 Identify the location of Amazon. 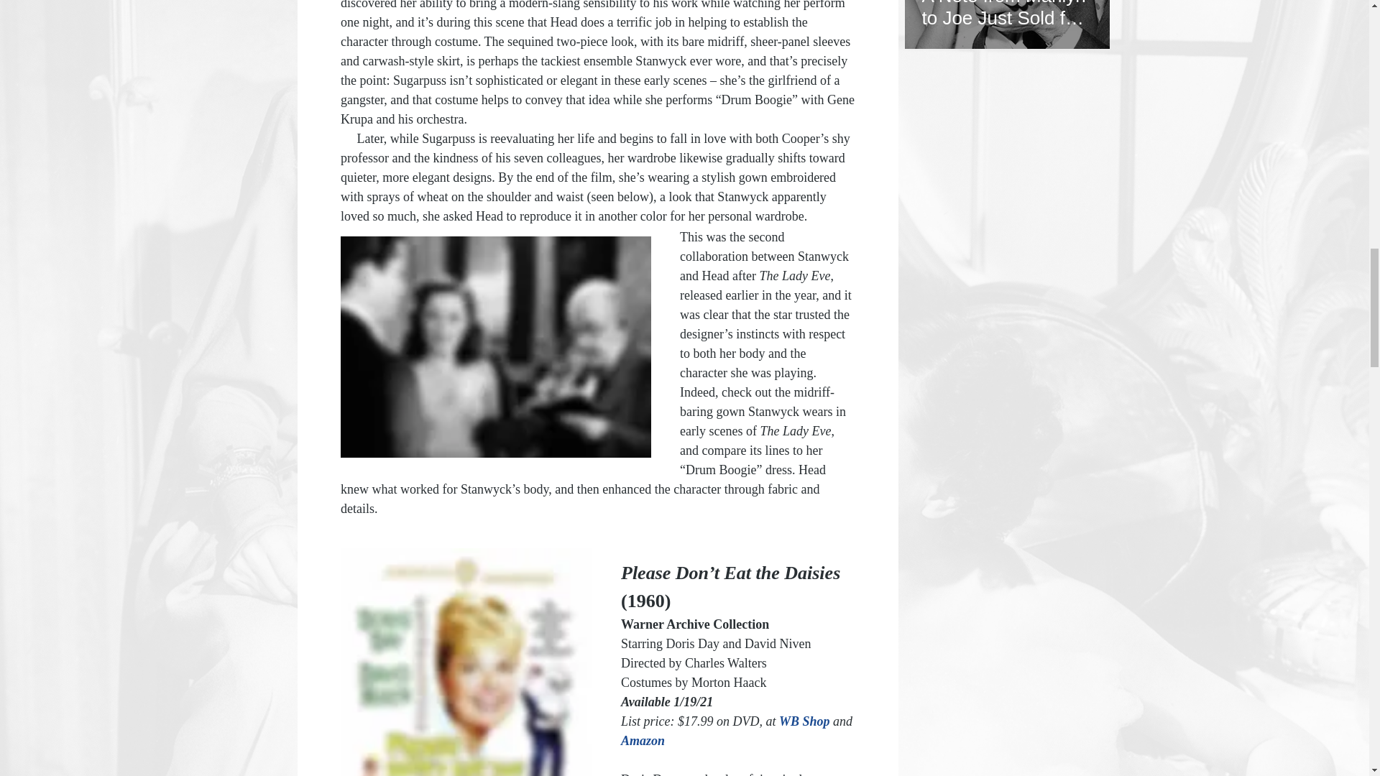
(643, 740).